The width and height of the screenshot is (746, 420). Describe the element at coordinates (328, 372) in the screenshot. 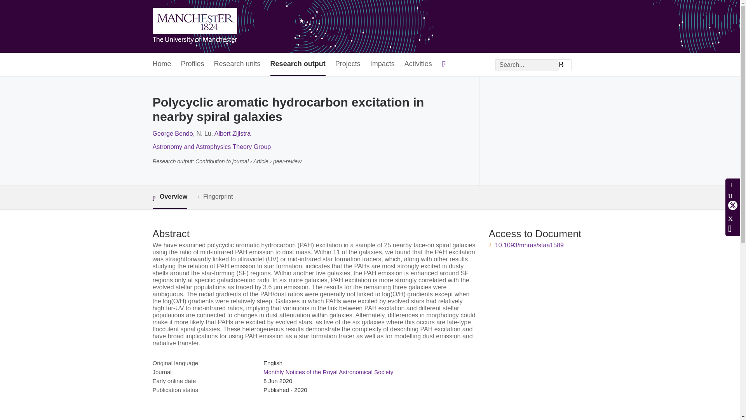

I see `Monthly Notices of the Royal Astronomical Society` at that location.